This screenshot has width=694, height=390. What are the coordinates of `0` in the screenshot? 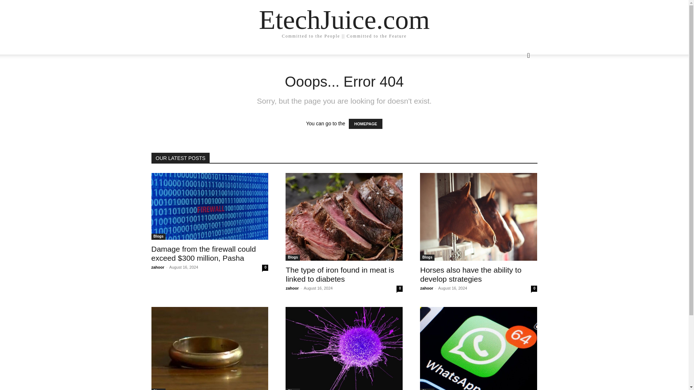 It's located at (399, 288).